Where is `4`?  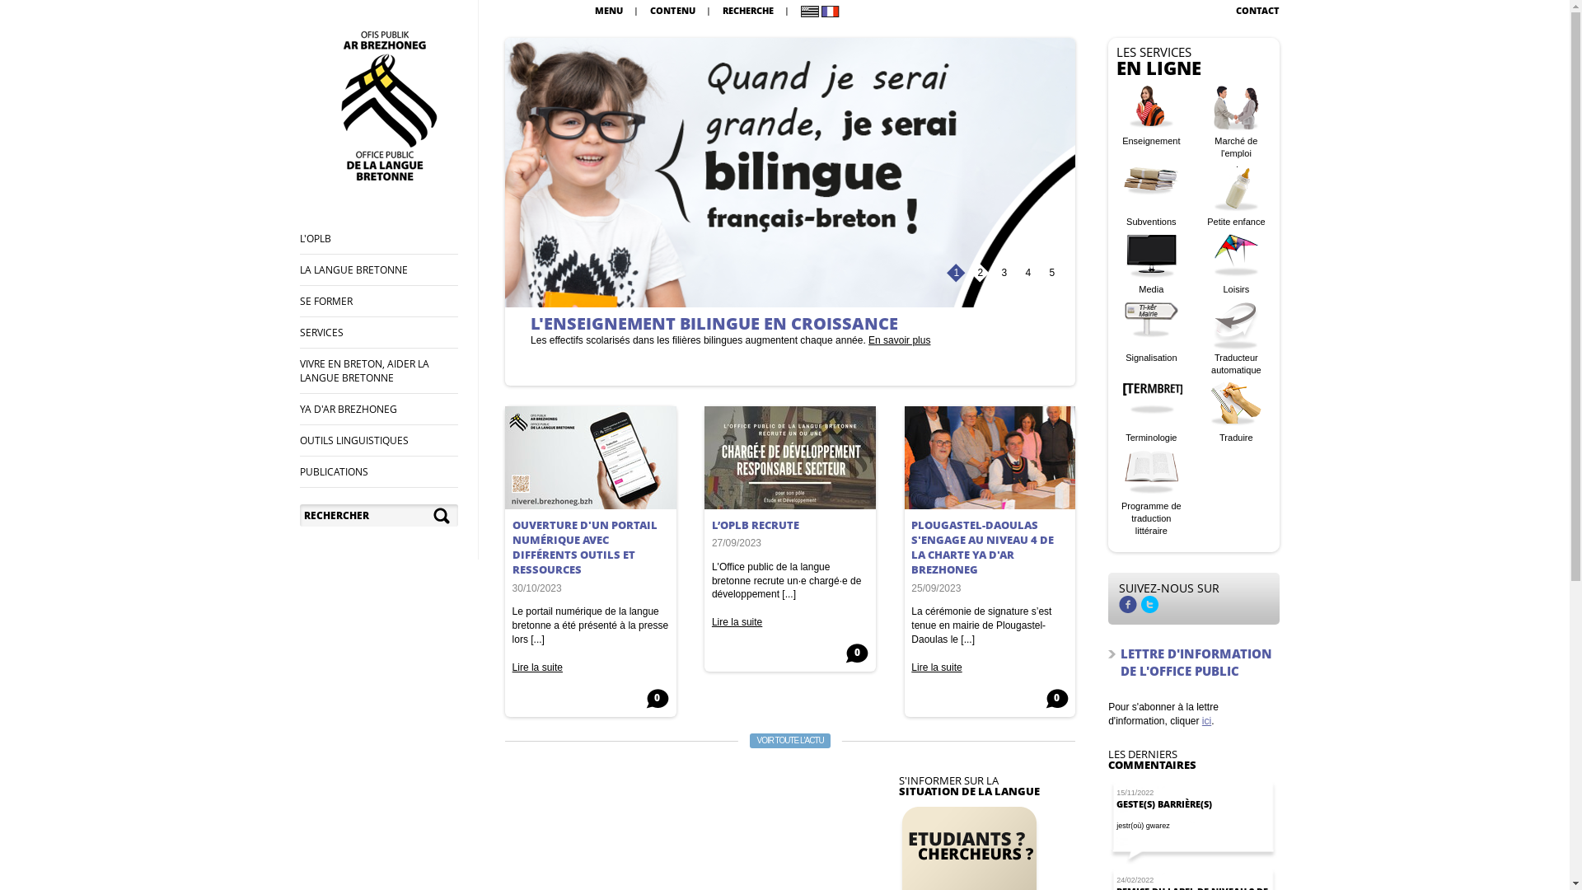
4 is located at coordinates (1028, 275).